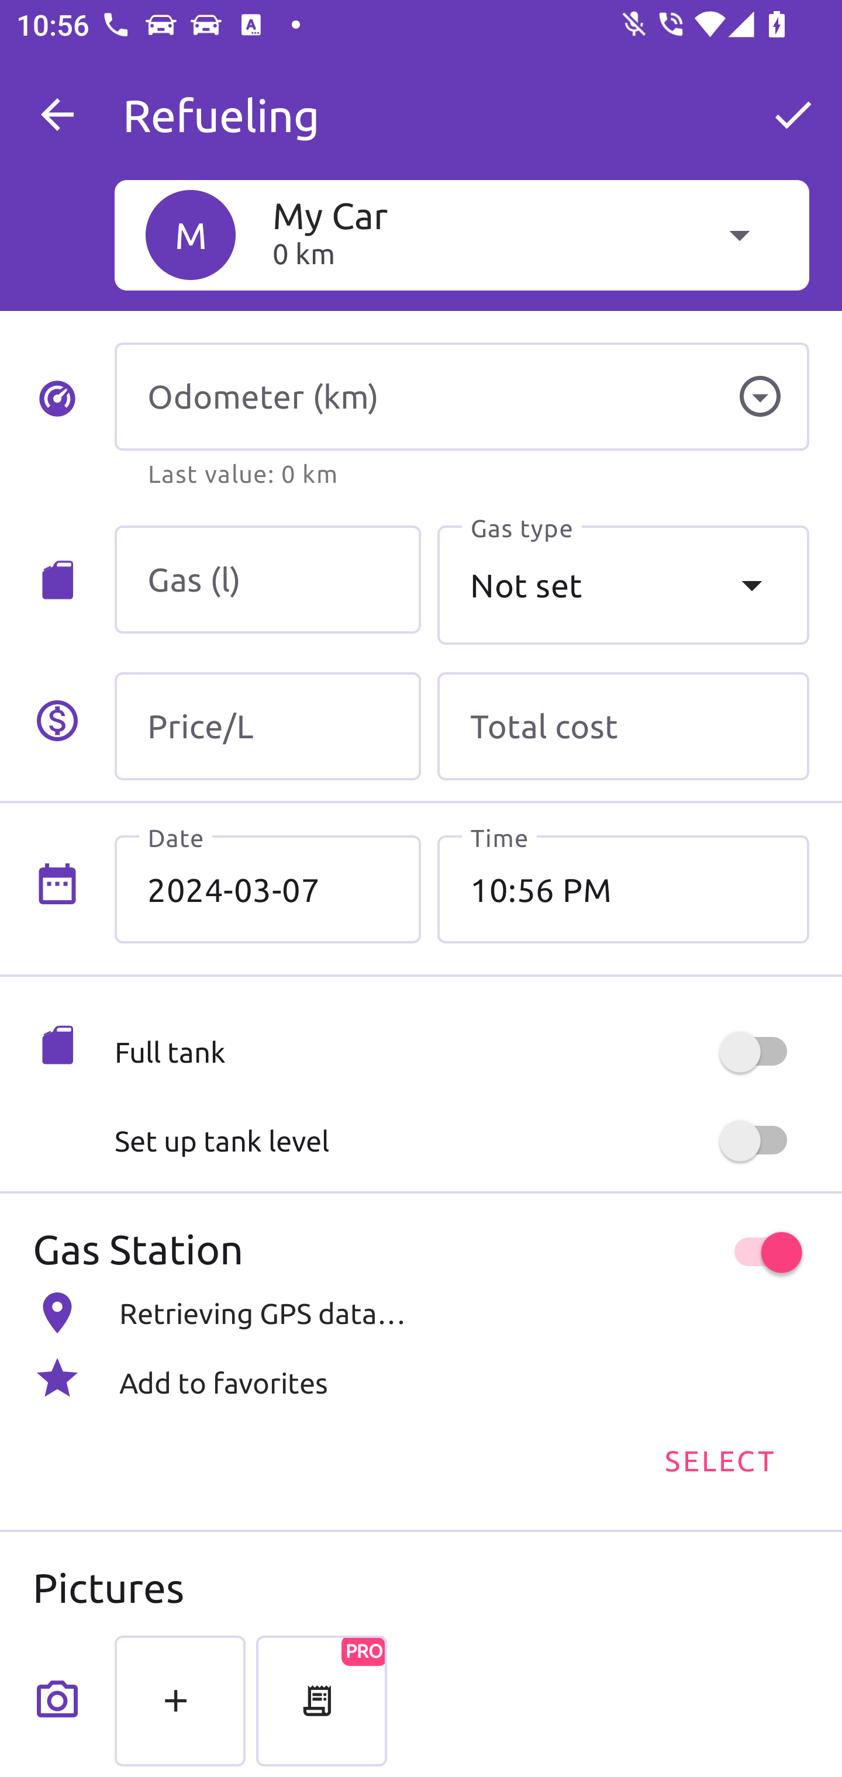  I want to click on Set up tank level, so click(461, 1141).